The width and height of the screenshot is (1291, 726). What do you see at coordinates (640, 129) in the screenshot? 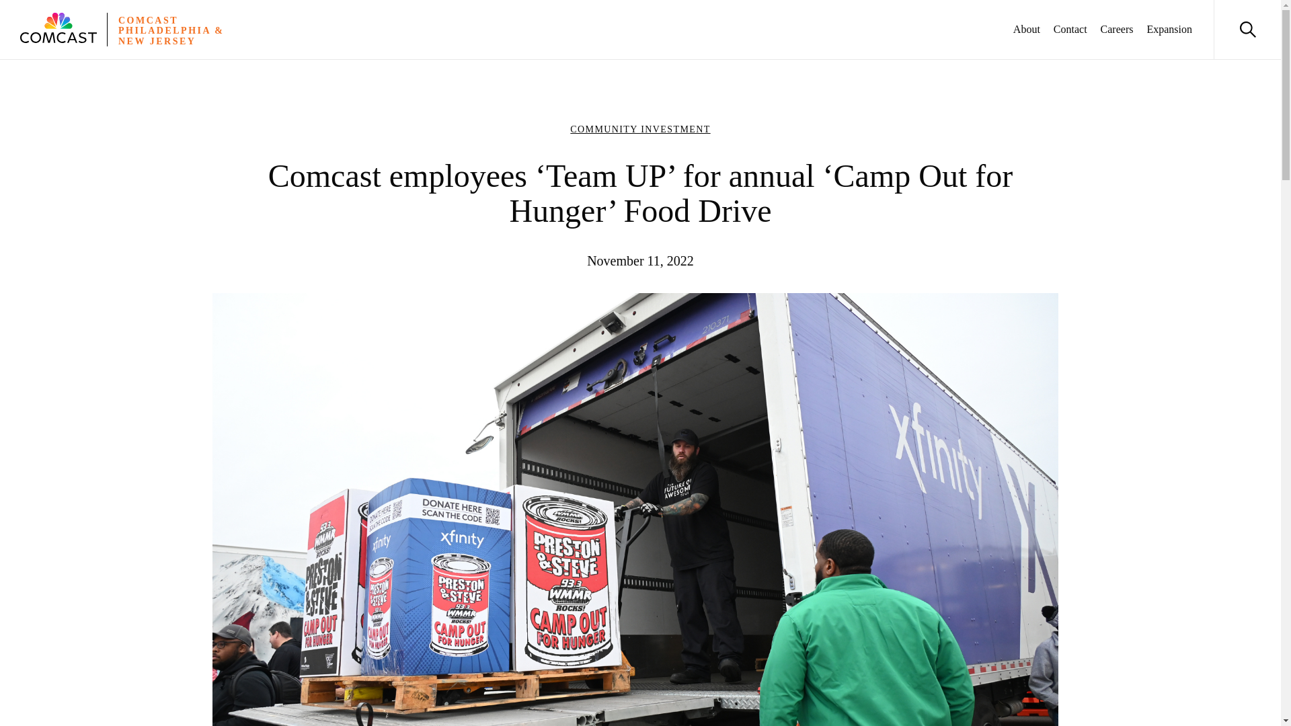
I see `COMMUNITY INVESTMENT` at bounding box center [640, 129].